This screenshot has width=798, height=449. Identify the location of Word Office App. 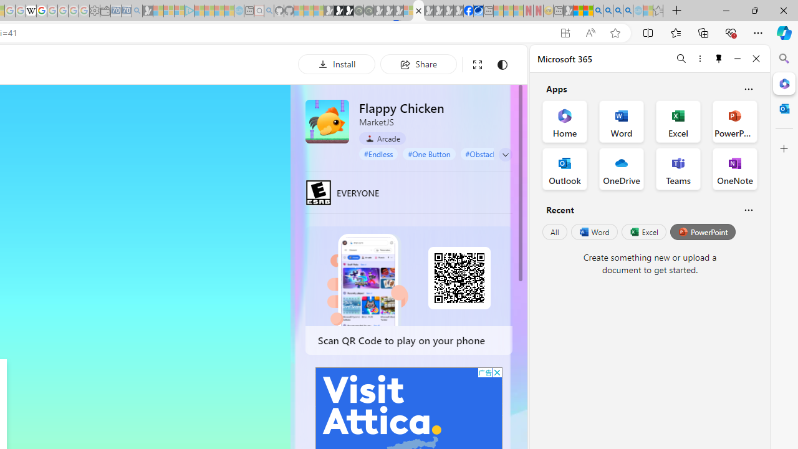
(621, 121).